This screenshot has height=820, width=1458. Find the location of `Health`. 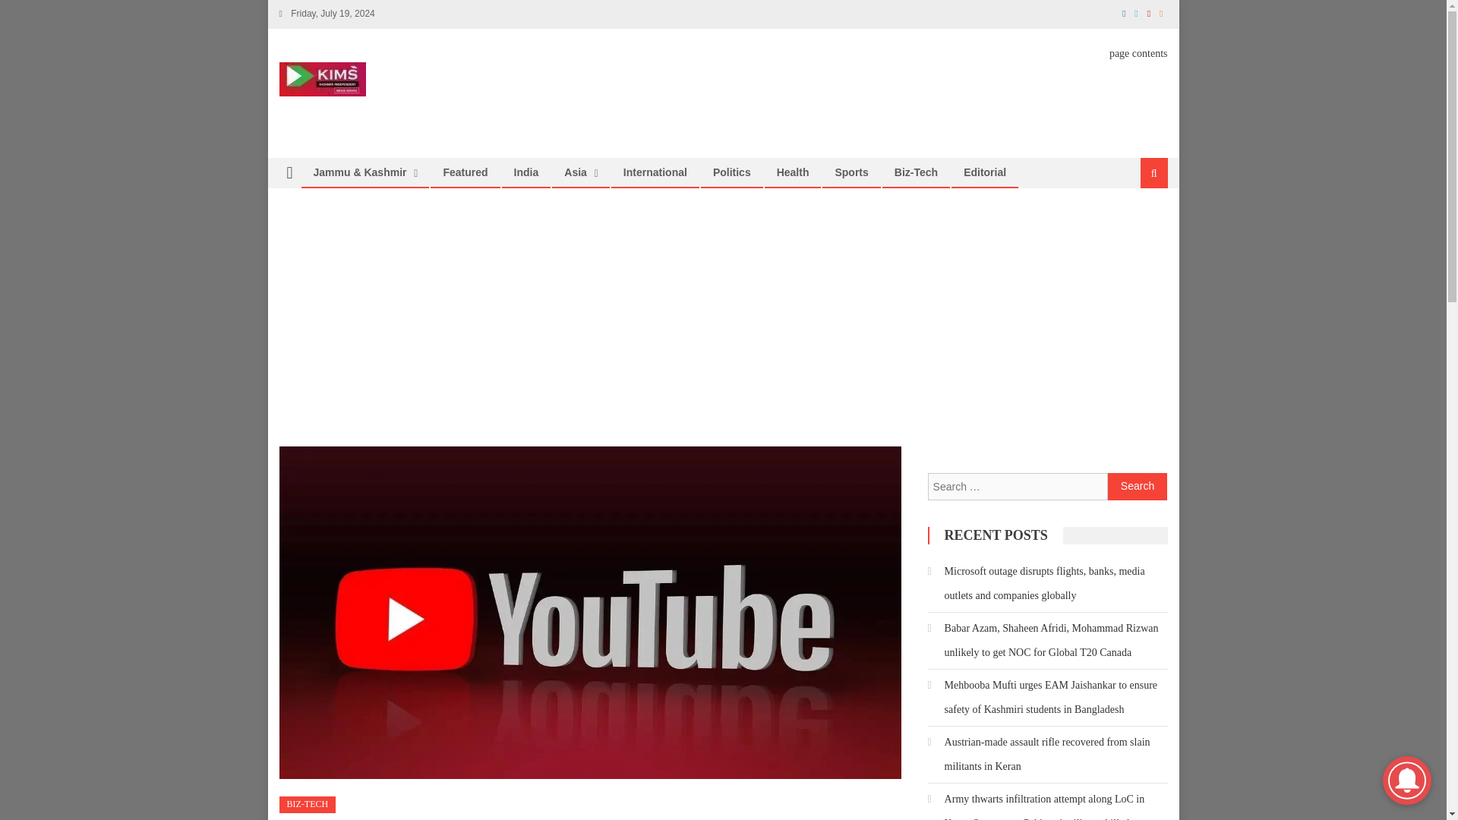

Health is located at coordinates (793, 172).